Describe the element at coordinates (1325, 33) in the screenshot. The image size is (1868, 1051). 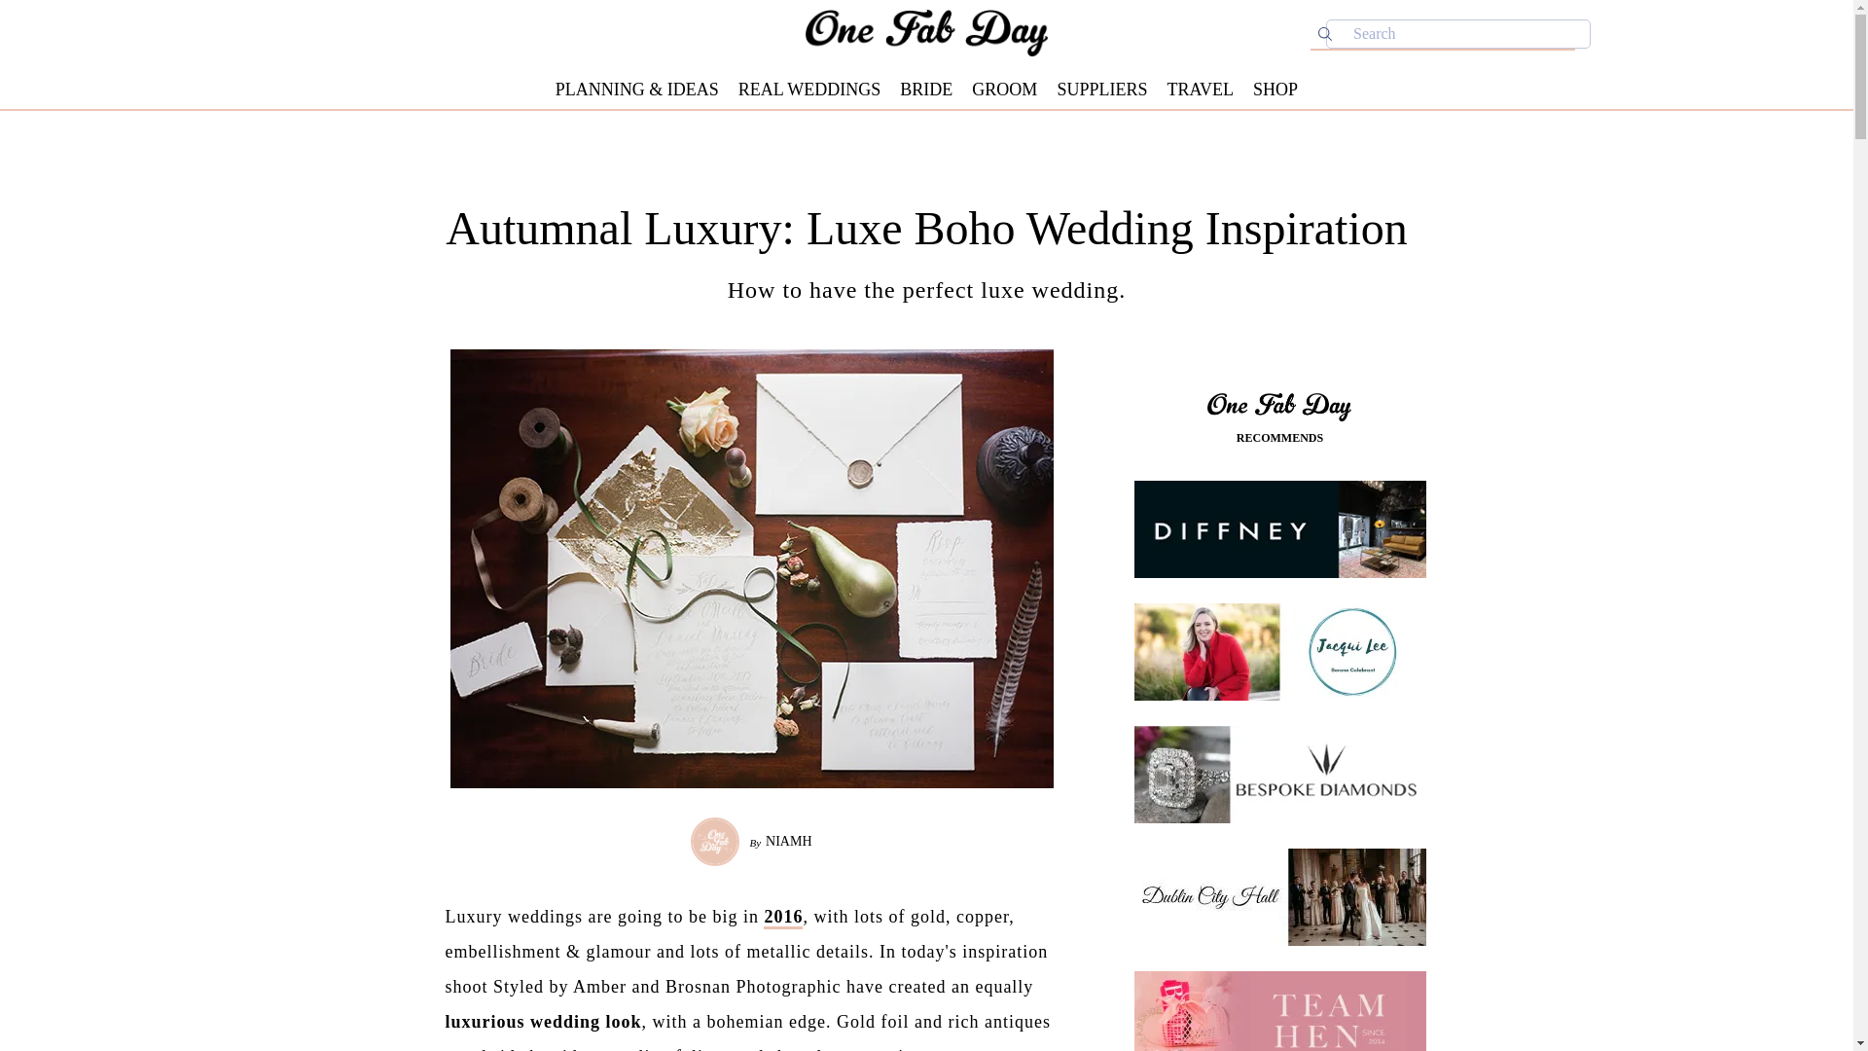
I see `Submit the search query` at that location.